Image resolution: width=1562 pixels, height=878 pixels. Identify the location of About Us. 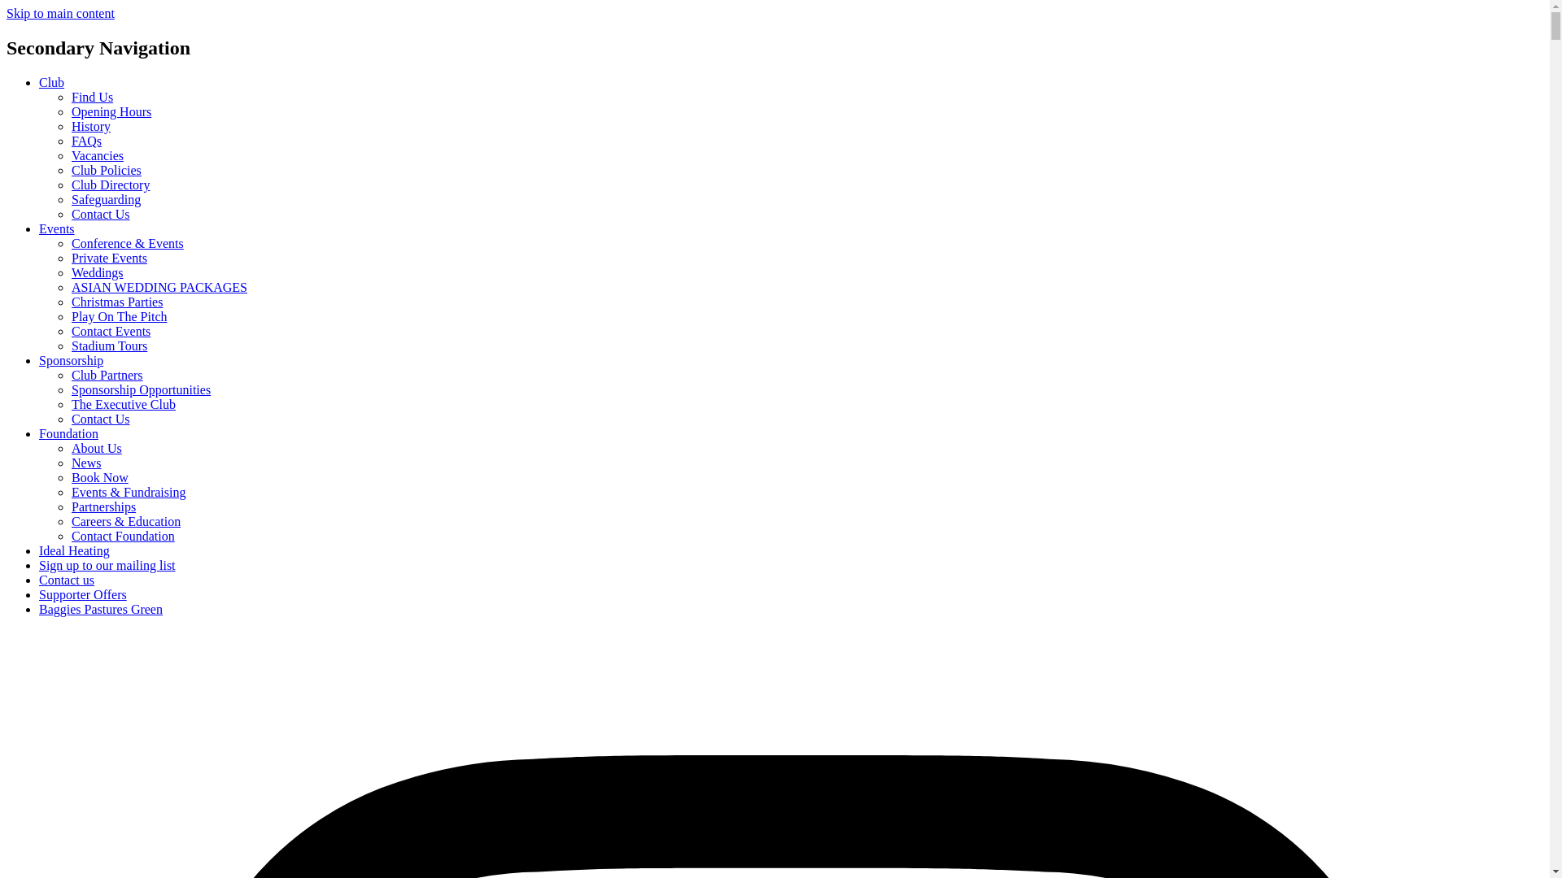
(96, 449).